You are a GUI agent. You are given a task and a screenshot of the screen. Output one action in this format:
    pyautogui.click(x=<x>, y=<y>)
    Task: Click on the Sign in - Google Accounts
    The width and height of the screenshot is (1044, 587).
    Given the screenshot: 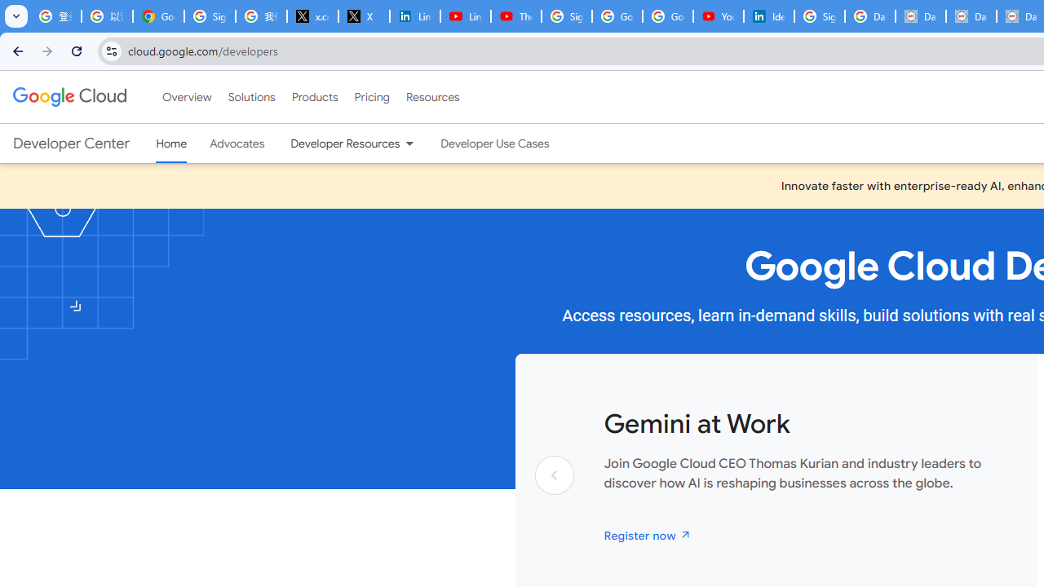 What is the action you would take?
    pyautogui.click(x=566, y=16)
    